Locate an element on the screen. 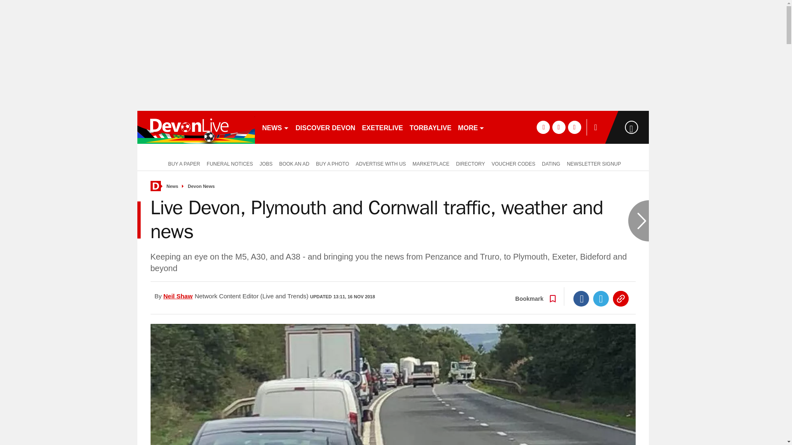 The image size is (792, 445). DISCOVER DEVON is located at coordinates (325, 127).